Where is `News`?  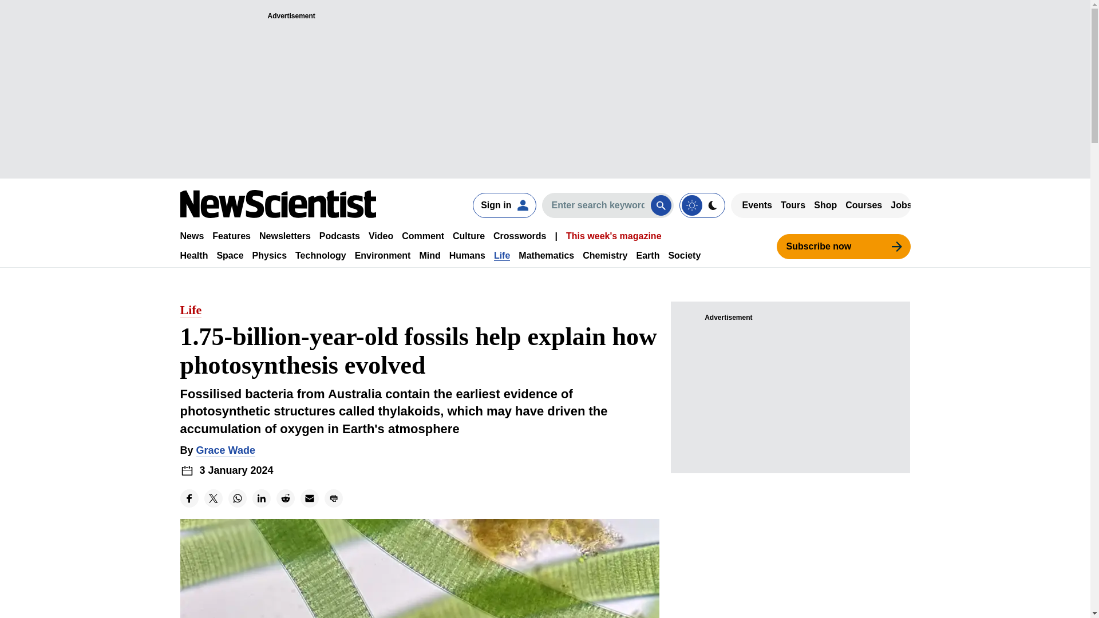 News is located at coordinates (191, 236).